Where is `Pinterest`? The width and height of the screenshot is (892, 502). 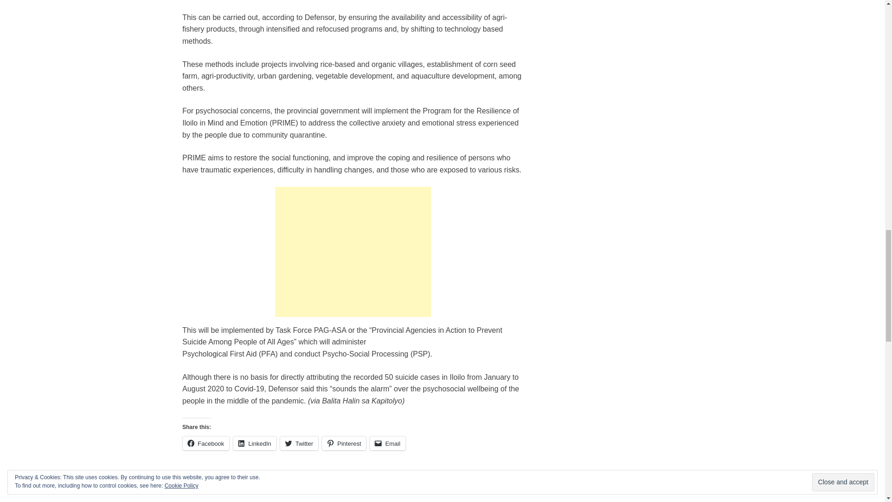 Pinterest is located at coordinates (344, 443).